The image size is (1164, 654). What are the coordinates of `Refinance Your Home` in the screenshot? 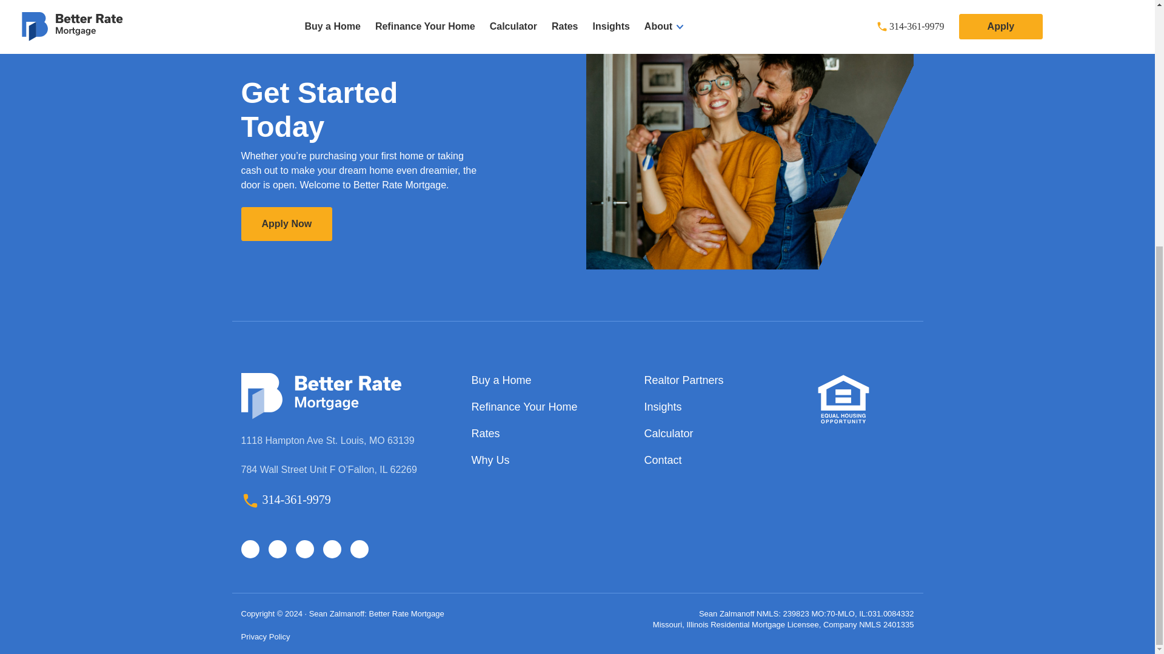 It's located at (548, 406).